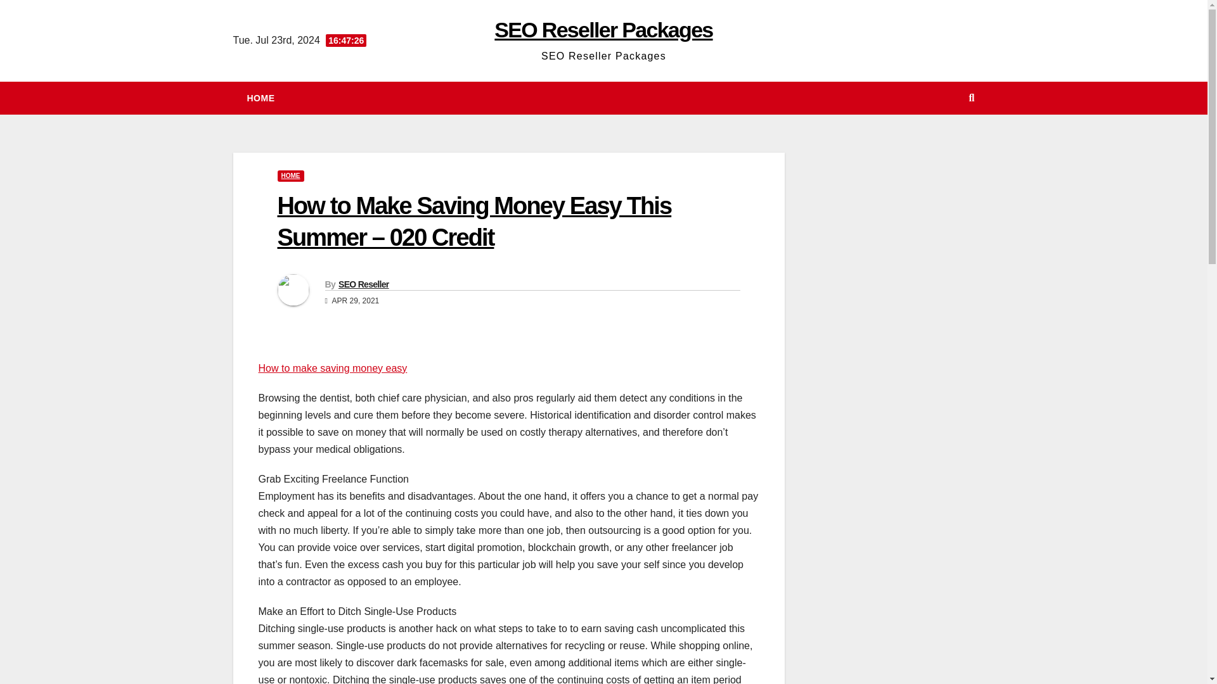 The width and height of the screenshot is (1217, 684). I want to click on HOME, so click(290, 176).